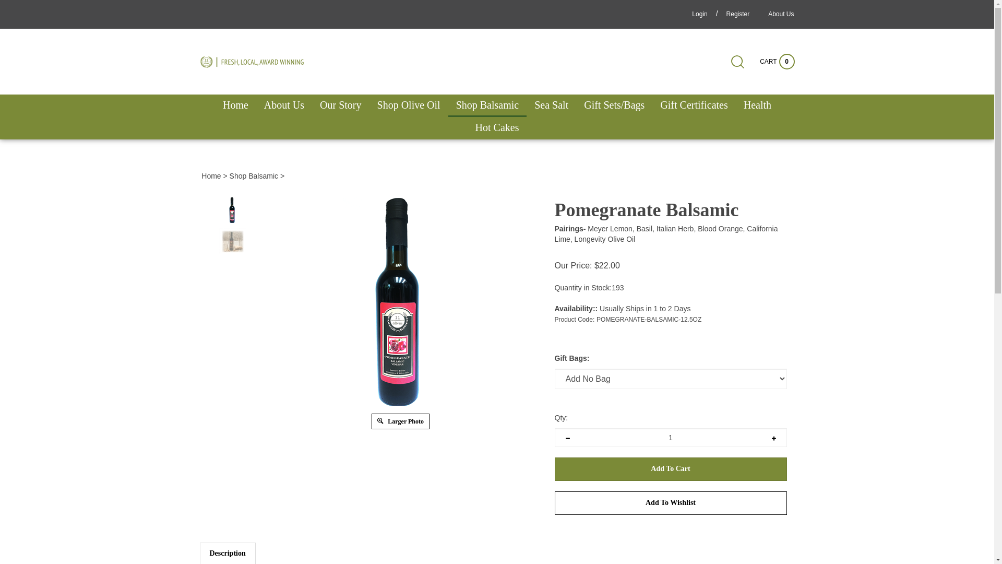 The height and width of the screenshot is (564, 1002). Describe the element at coordinates (401, 301) in the screenshot. I see `Pomegranate Balsamic` at that location.